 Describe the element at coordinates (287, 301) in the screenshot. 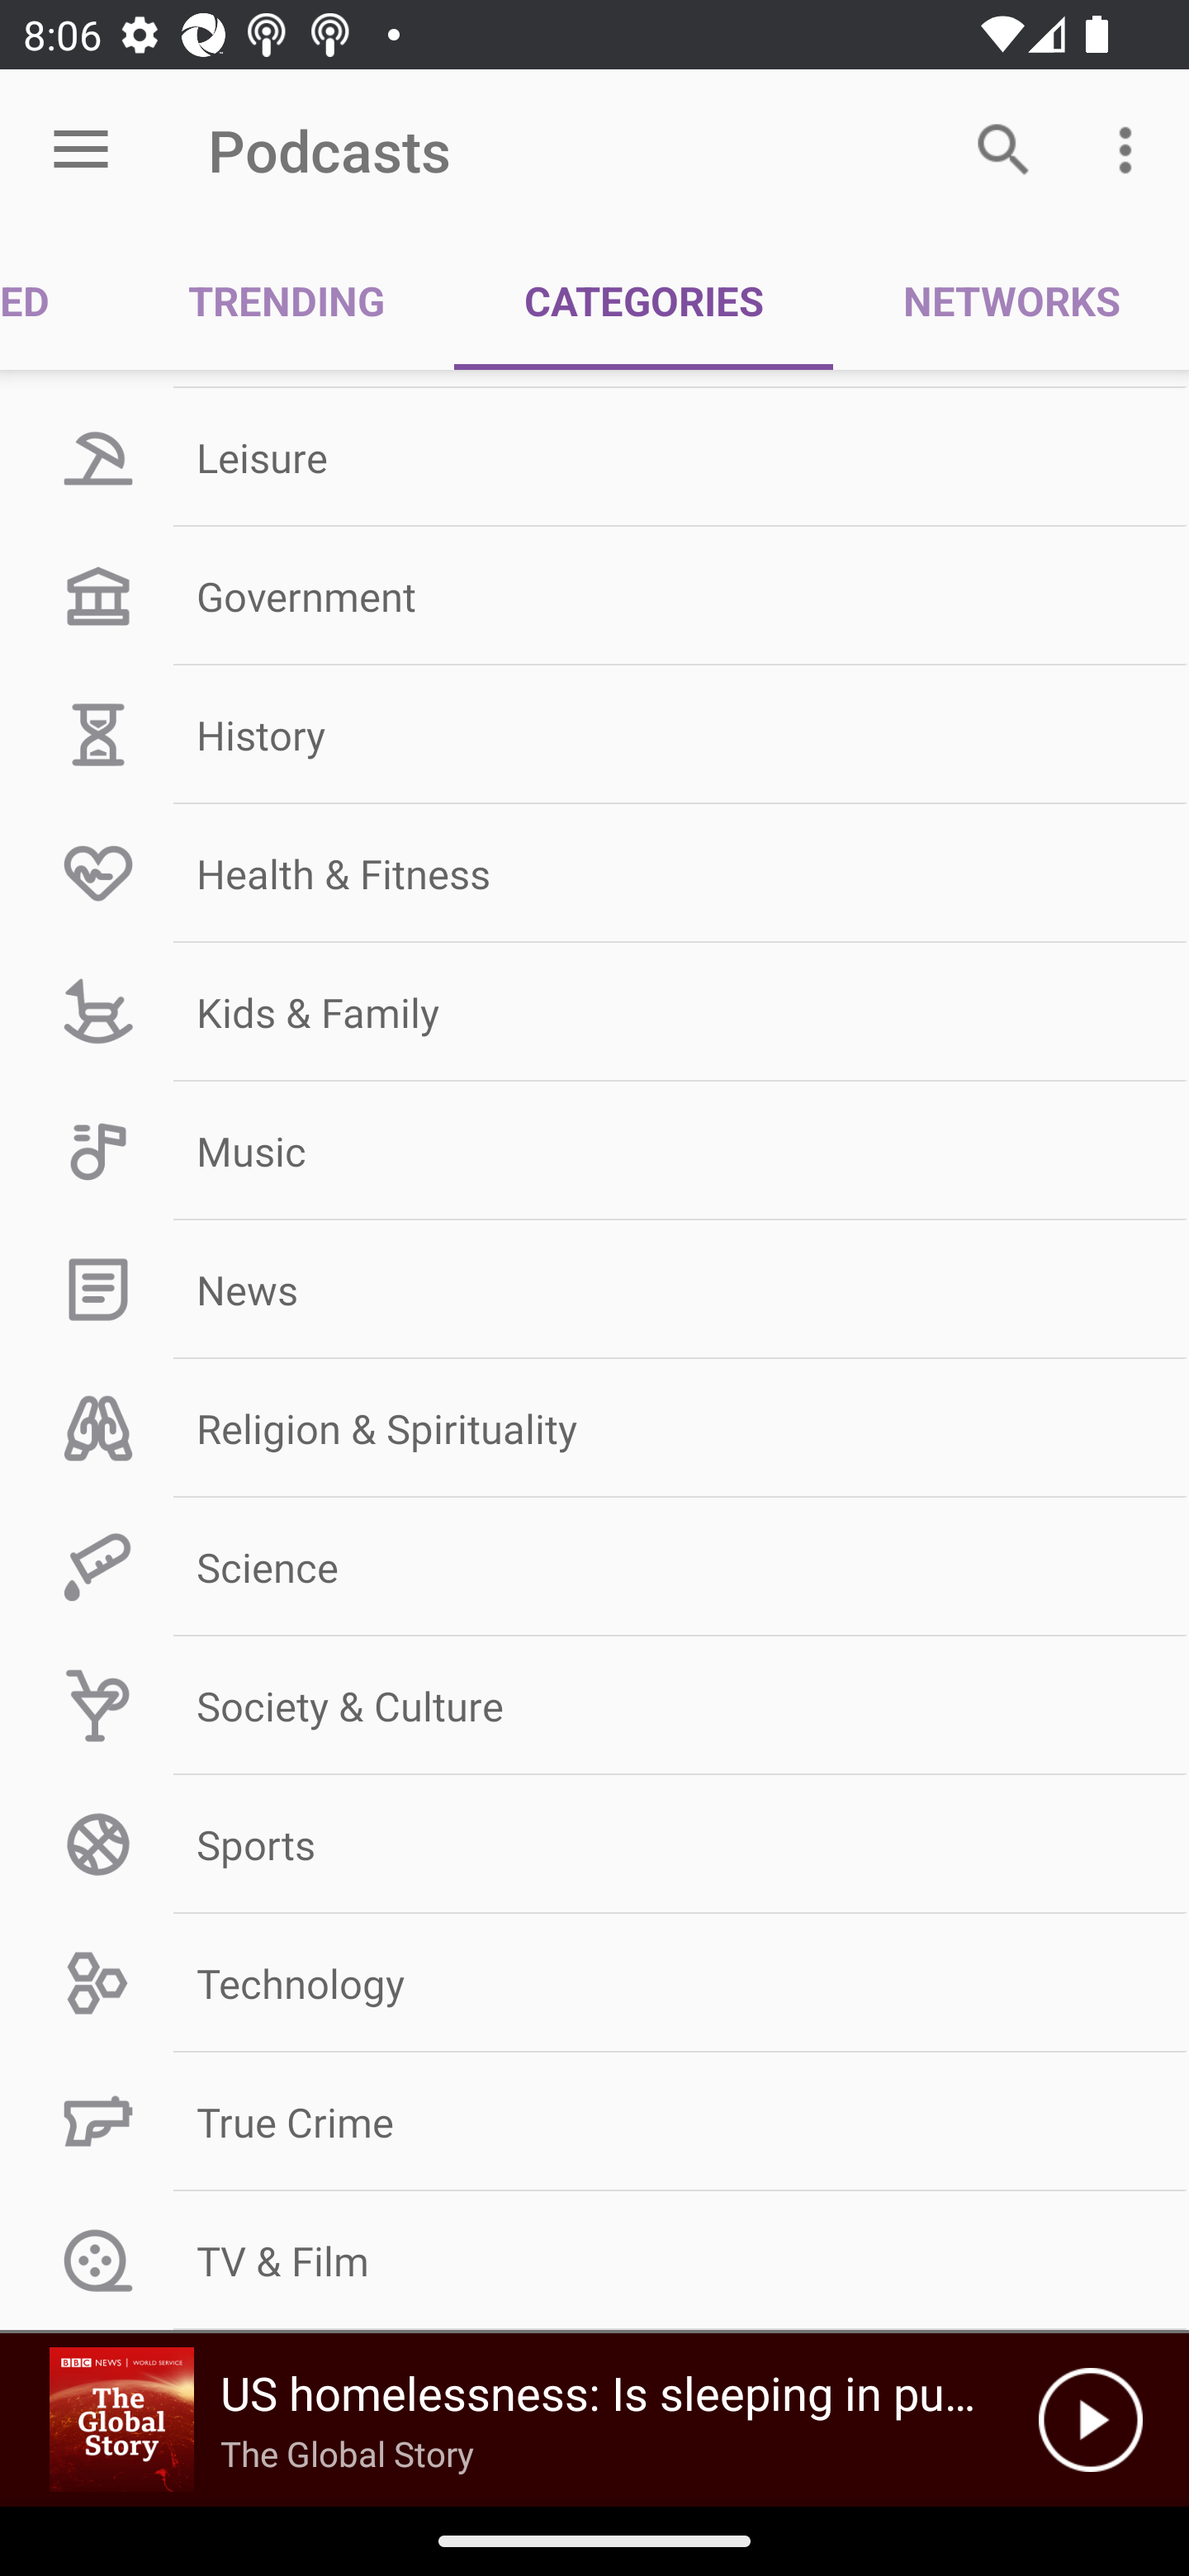

I see `TRENDING` at that location.